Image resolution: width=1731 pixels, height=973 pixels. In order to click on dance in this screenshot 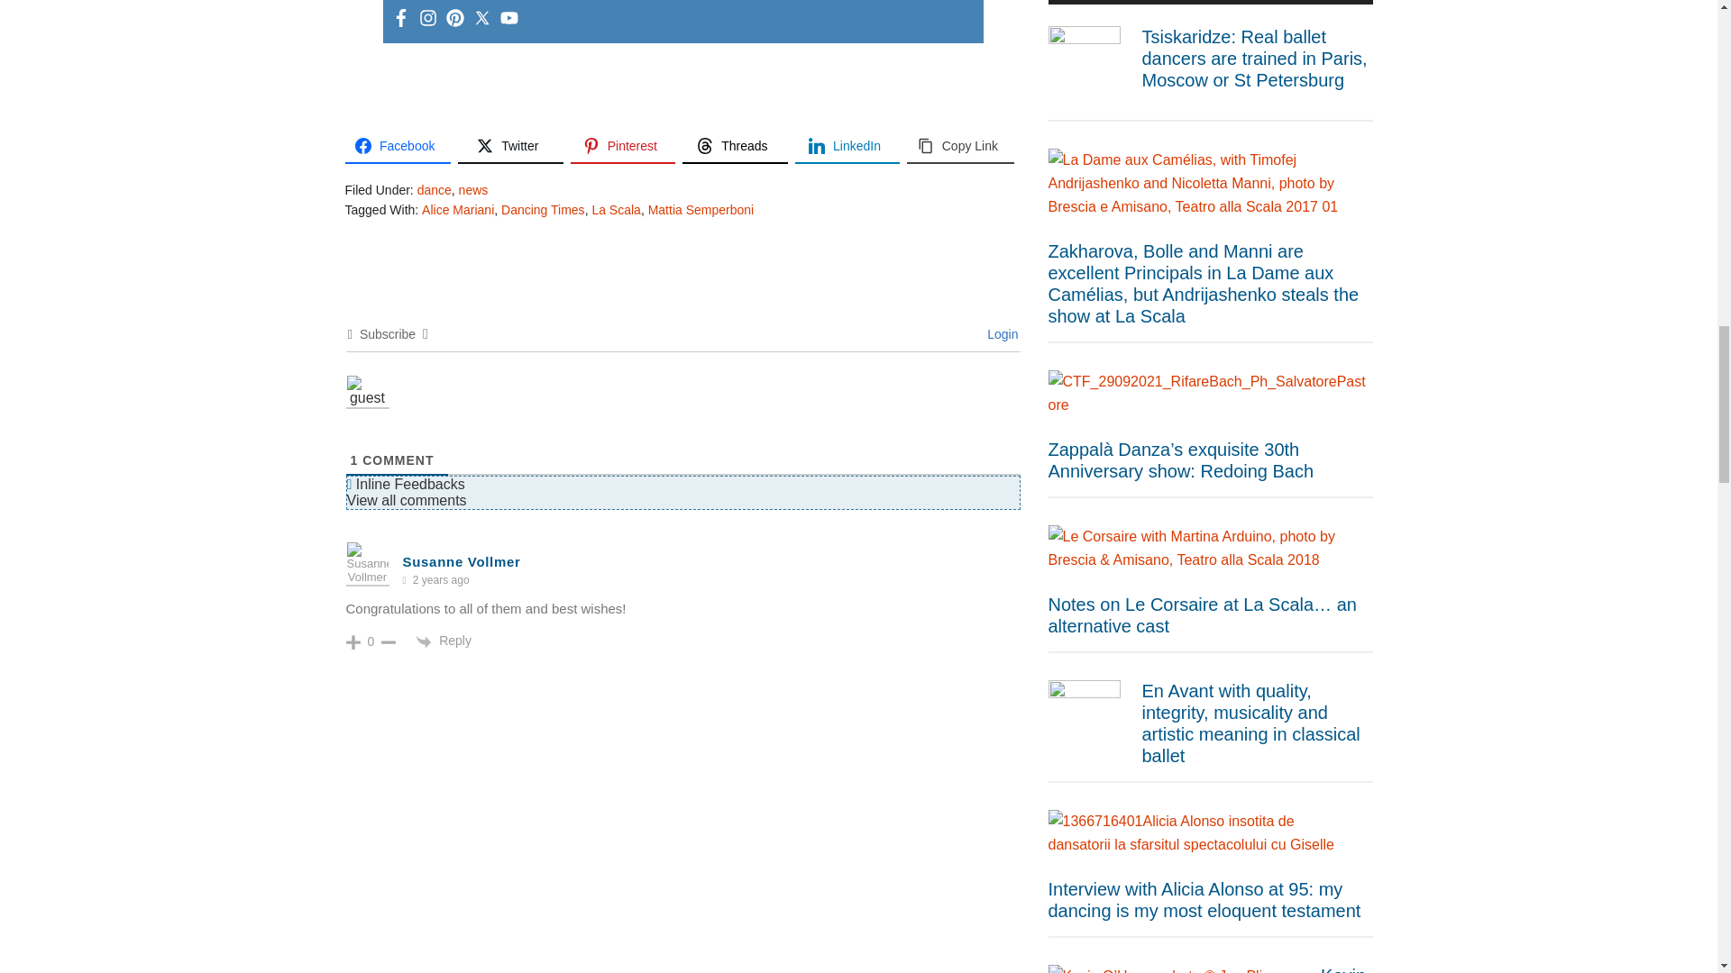, I will do `click(435, 190)`.